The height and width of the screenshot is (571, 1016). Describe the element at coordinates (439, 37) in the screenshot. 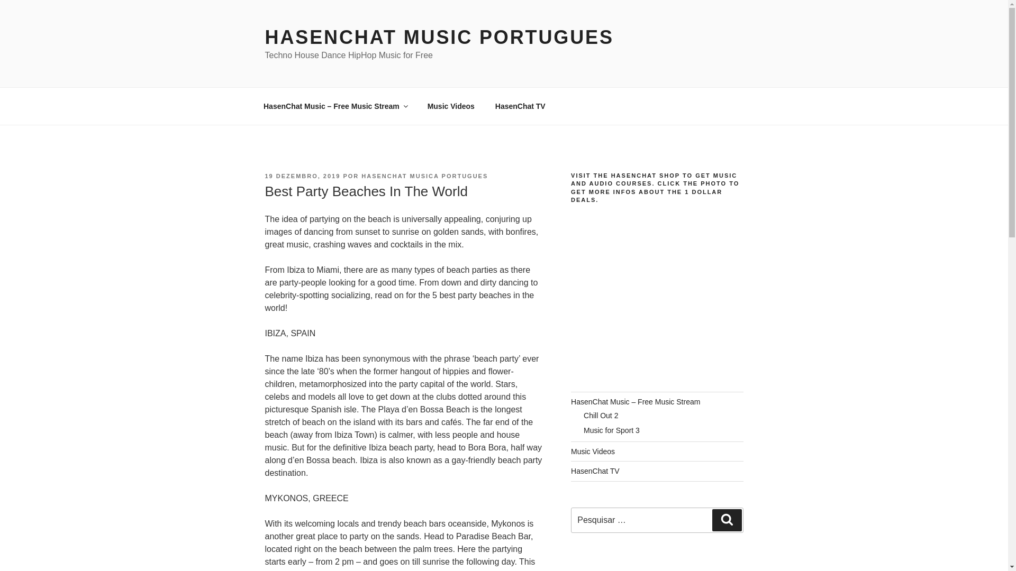

I see `HASENCHAT MUSIC PORTUGUES` at that location.